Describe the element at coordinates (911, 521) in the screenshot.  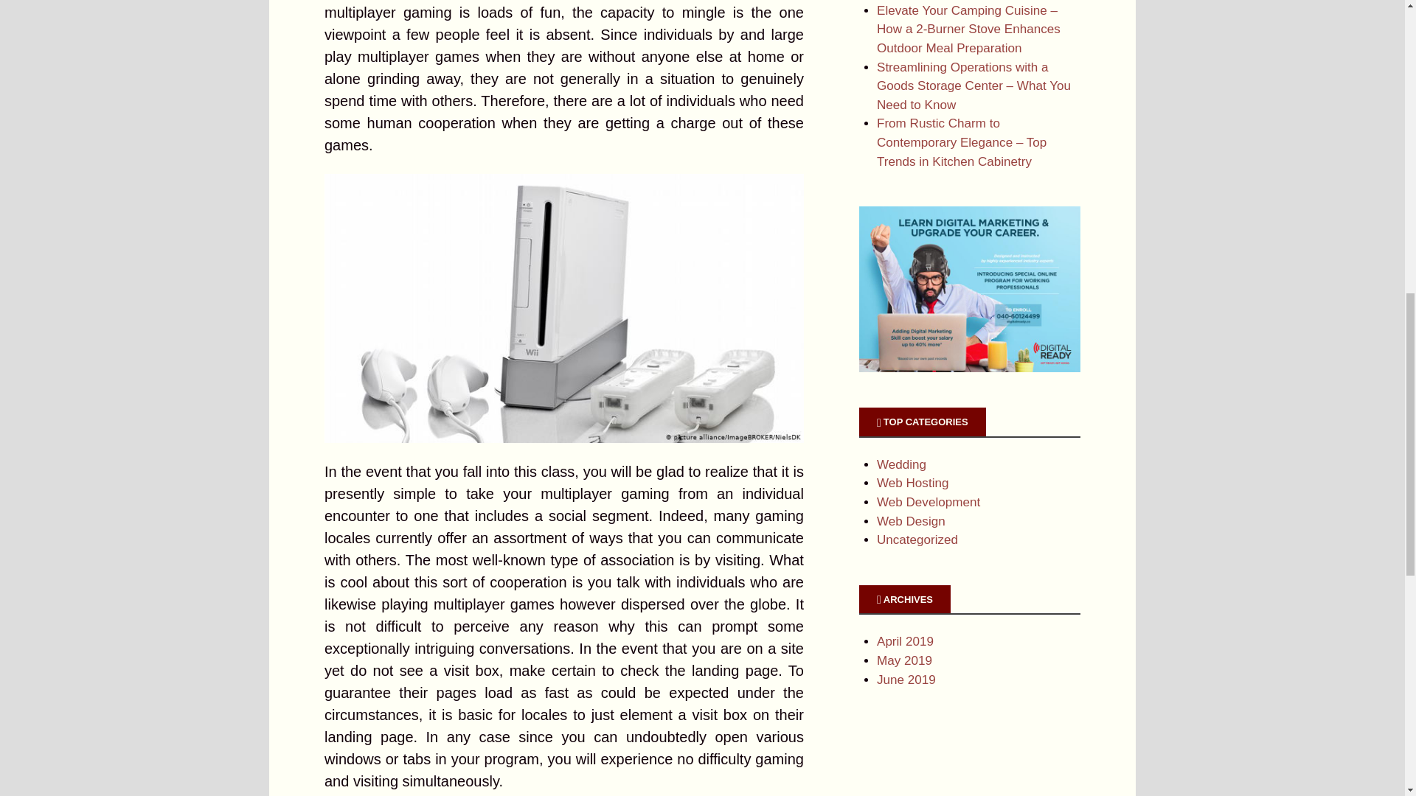
I see `Web Design` at that location.